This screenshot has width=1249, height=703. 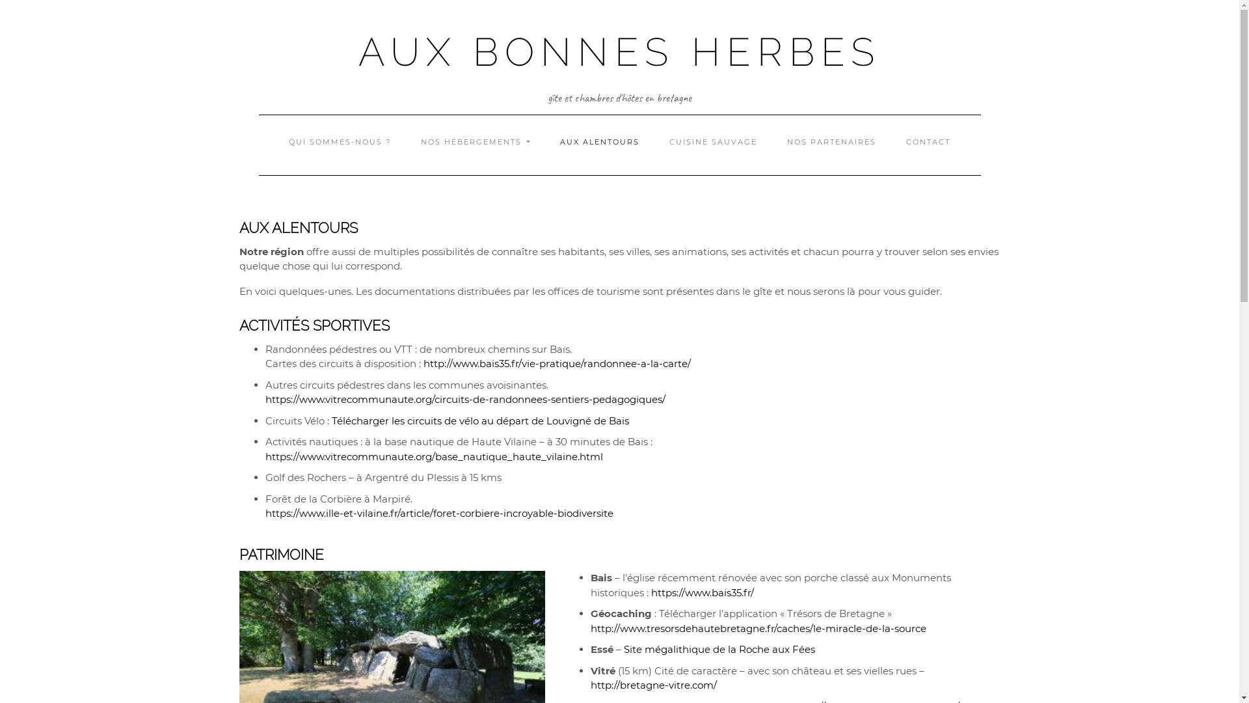 I want to click on https://www.bais35.fr/, so click(x=702, y=592).